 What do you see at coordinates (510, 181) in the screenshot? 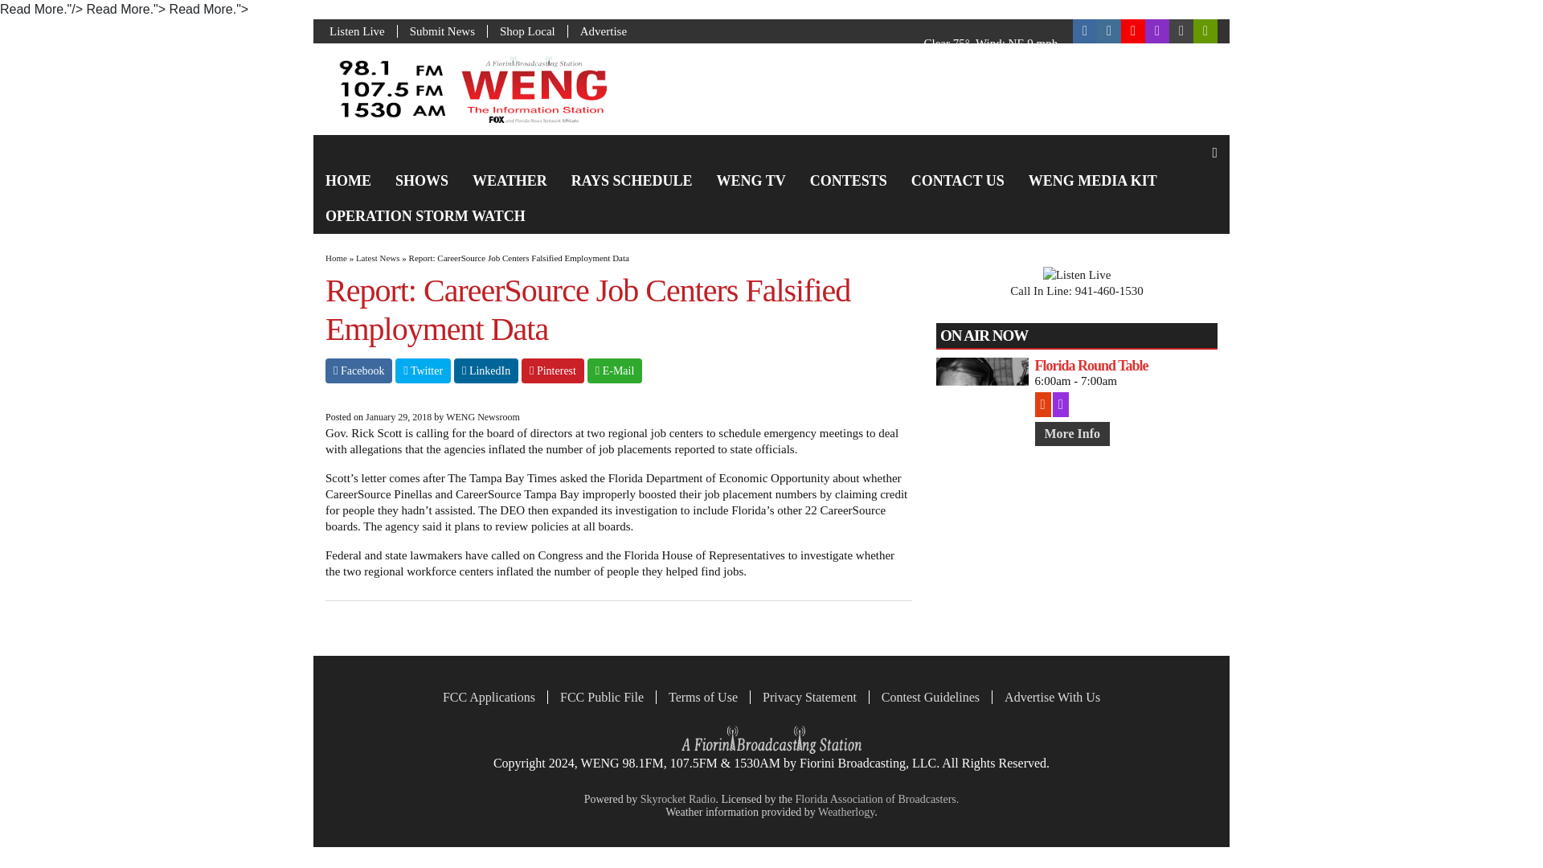
I see `WEATHER` at bounding box center [510, 181].